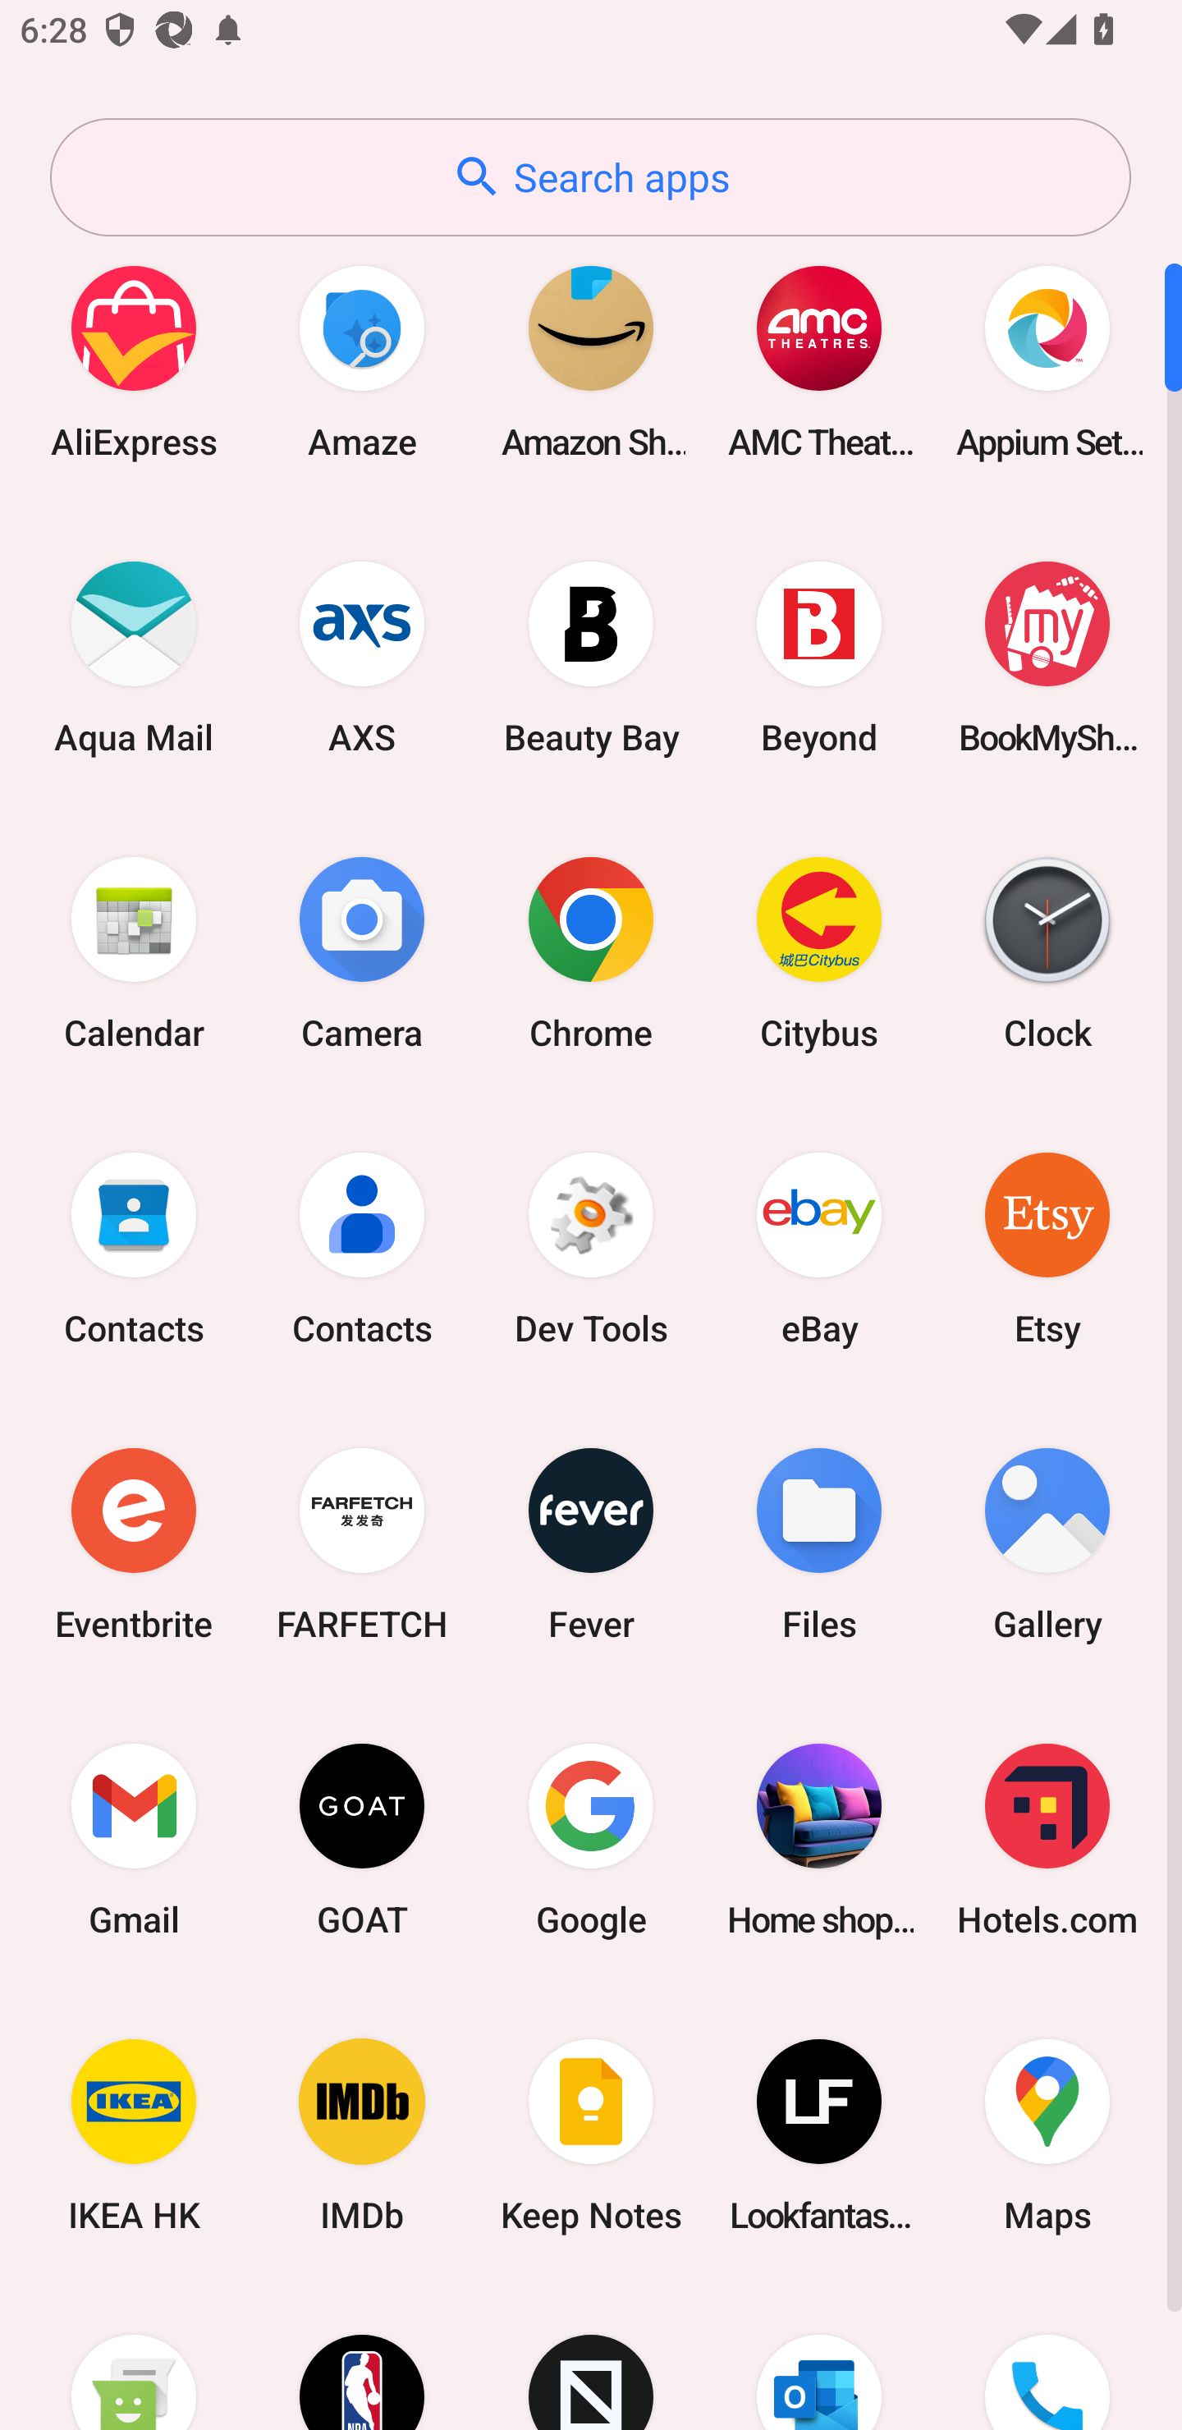 Image resolution: width=1182 pixels, height=2430 pixels. I want to click on Keep Notes, so click(591, 2136).